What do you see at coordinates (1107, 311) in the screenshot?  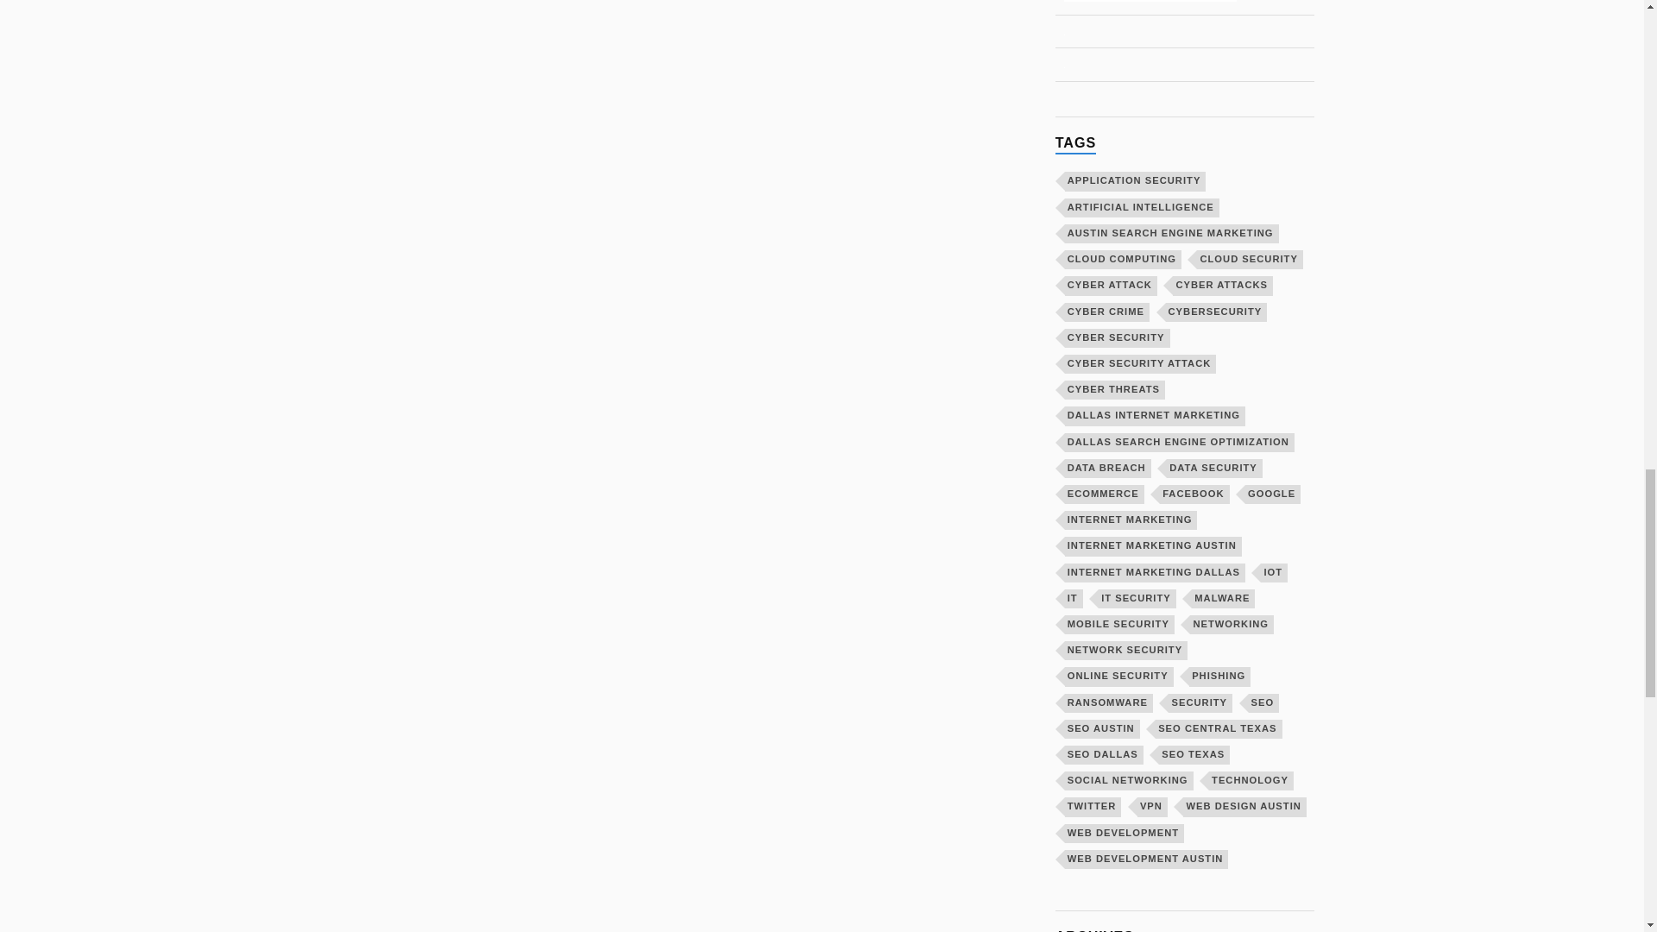 I see `CYBER CRIME` at bounding box center [1107, 311].